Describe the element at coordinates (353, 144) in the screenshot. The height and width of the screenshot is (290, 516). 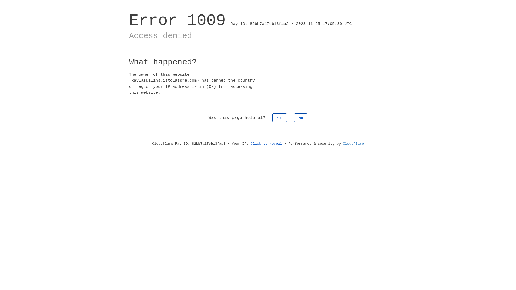
I see `Cloudflare` at that location.